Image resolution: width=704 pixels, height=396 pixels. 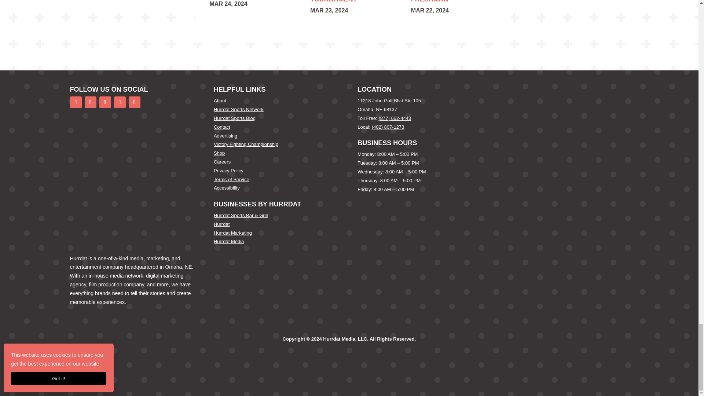 What do you see at coordinates (76, 102) in the screenshot?
I see `Follow on Facebook` at bounding box center [76, 102].